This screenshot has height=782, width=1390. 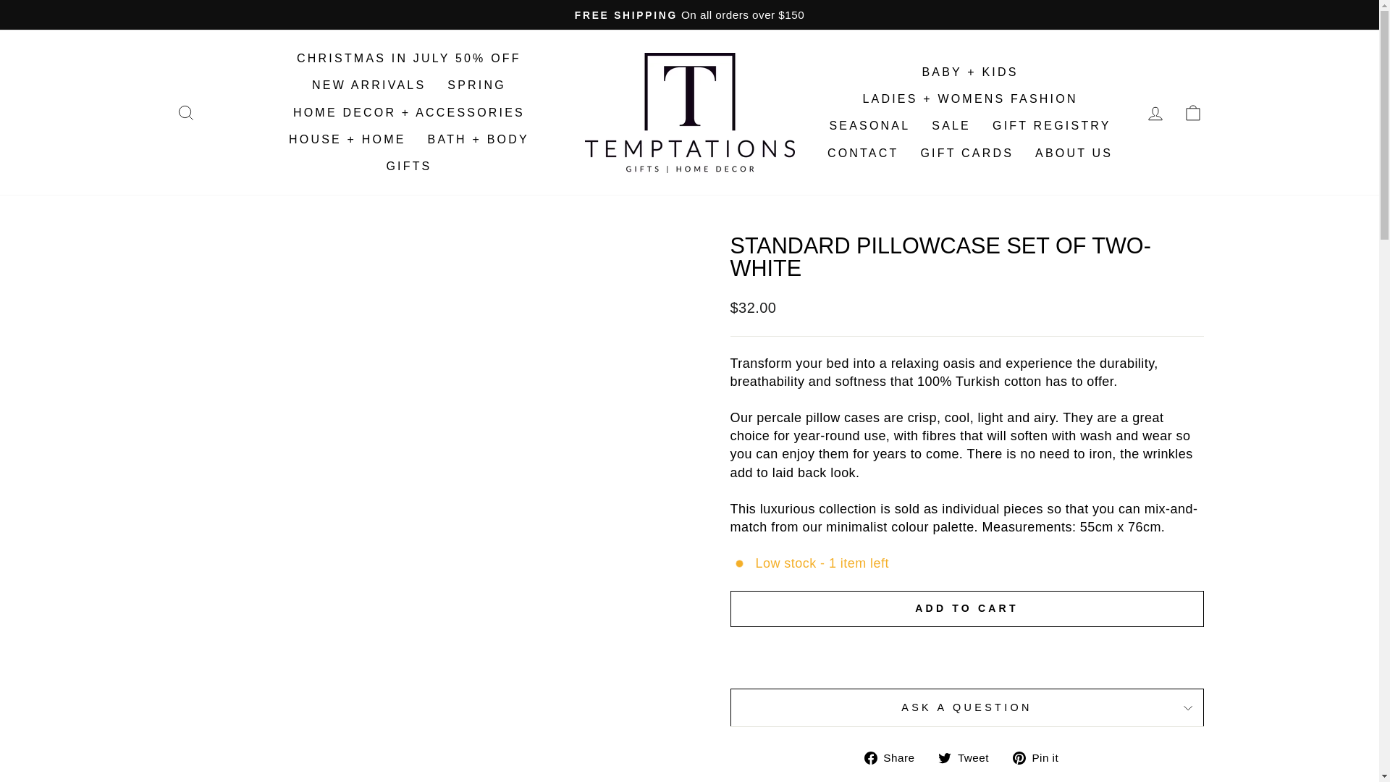 I want to click on Pin on Pinterest, so click(x=1041, y=757).